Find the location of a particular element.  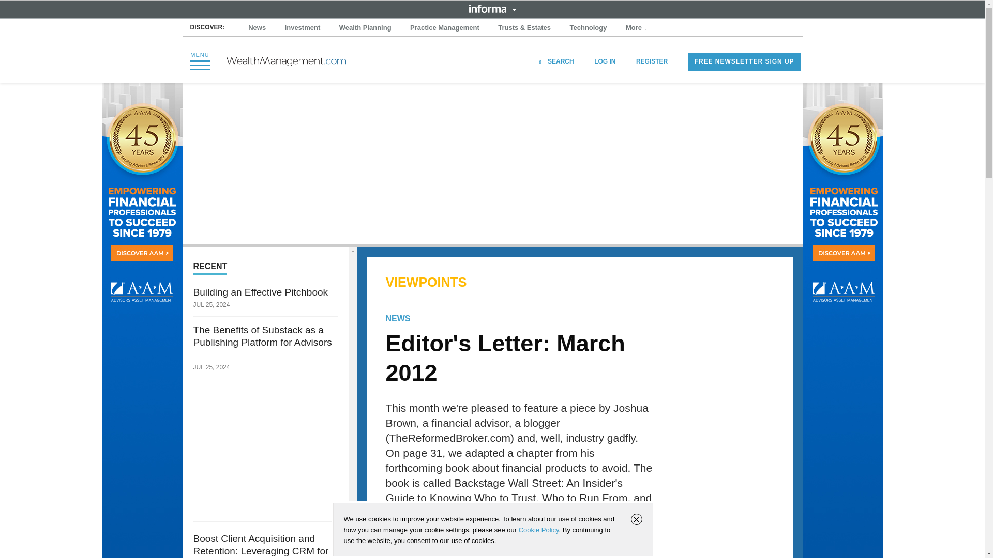

INFORMA is located at coordinates (492, 8).